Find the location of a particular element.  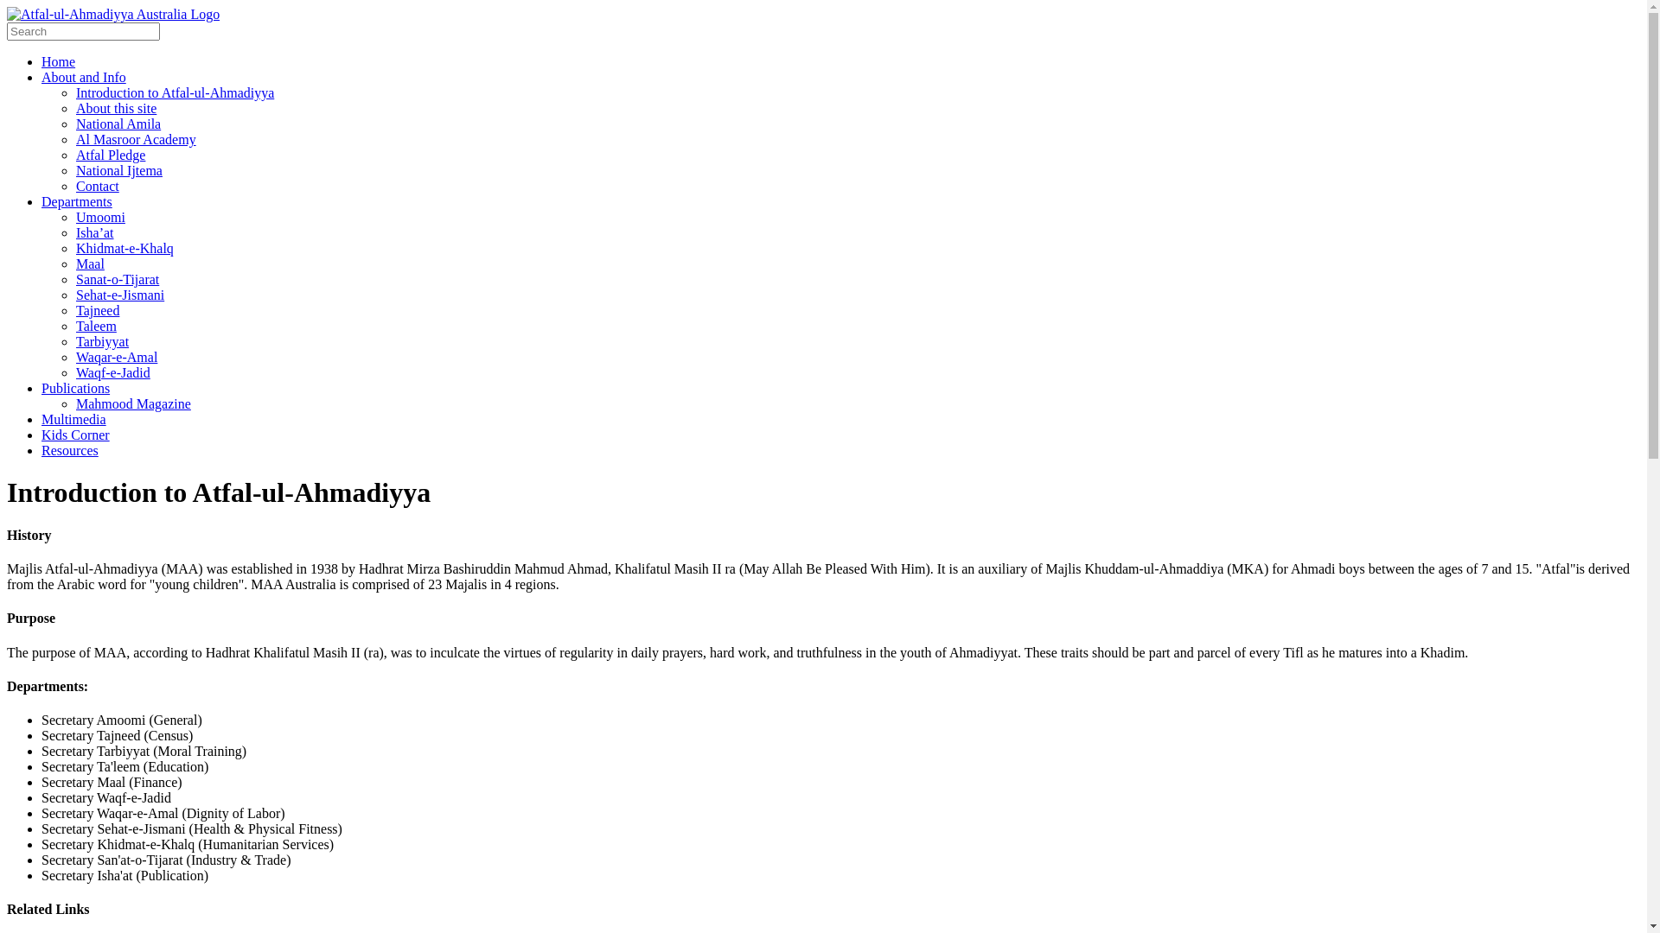

Atfal Pledge is located at coordinates (111, 155).